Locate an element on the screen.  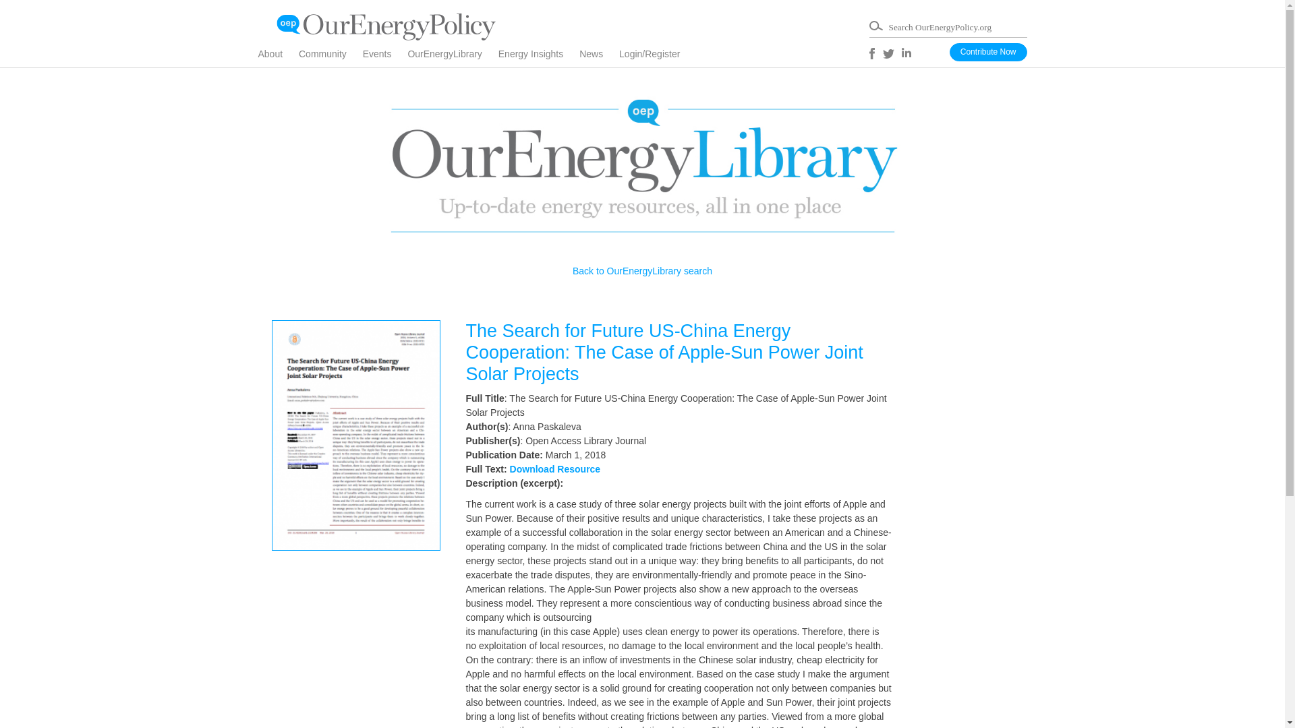
News is located at coordinates (598, 58).